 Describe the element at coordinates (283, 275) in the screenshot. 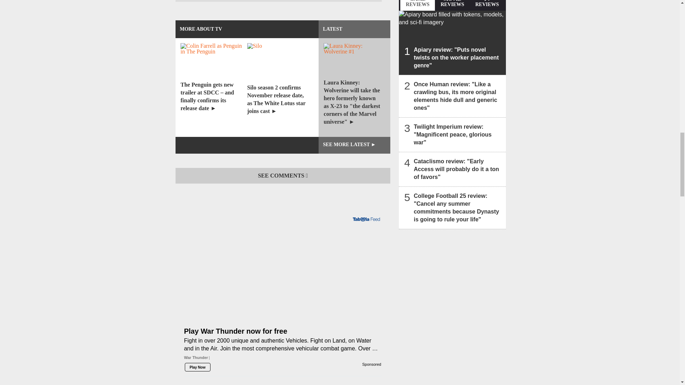

I see `Play War Thunder now for free` at that location.